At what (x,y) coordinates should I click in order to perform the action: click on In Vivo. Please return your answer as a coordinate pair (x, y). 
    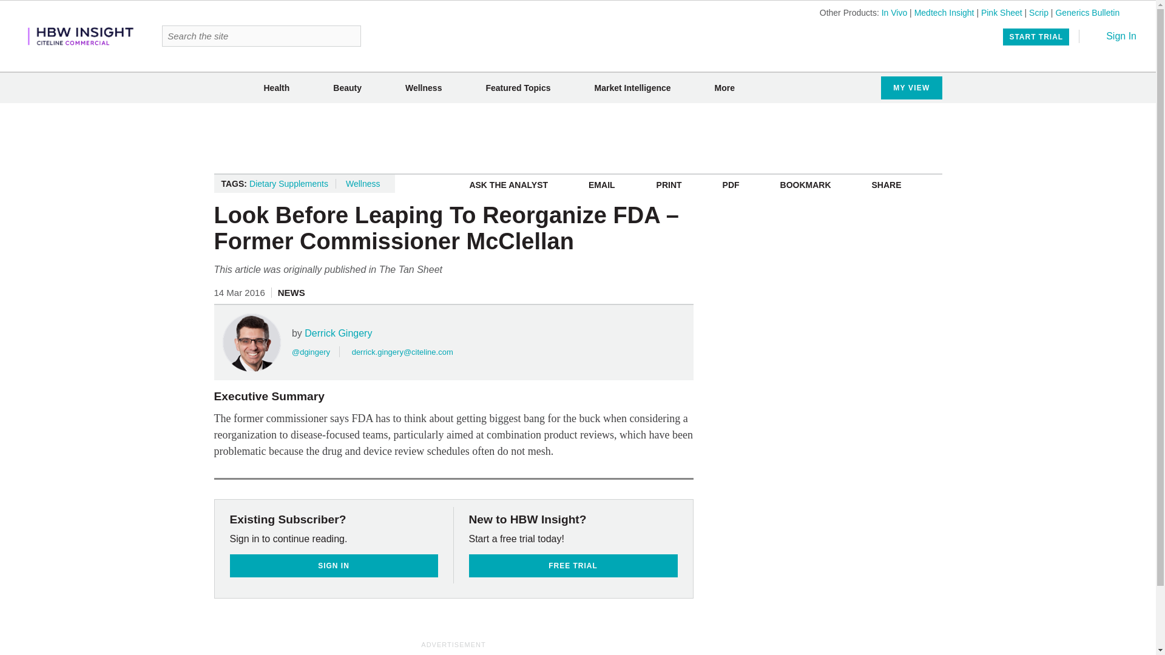
    Looking at the image, I should click on (894, 12).